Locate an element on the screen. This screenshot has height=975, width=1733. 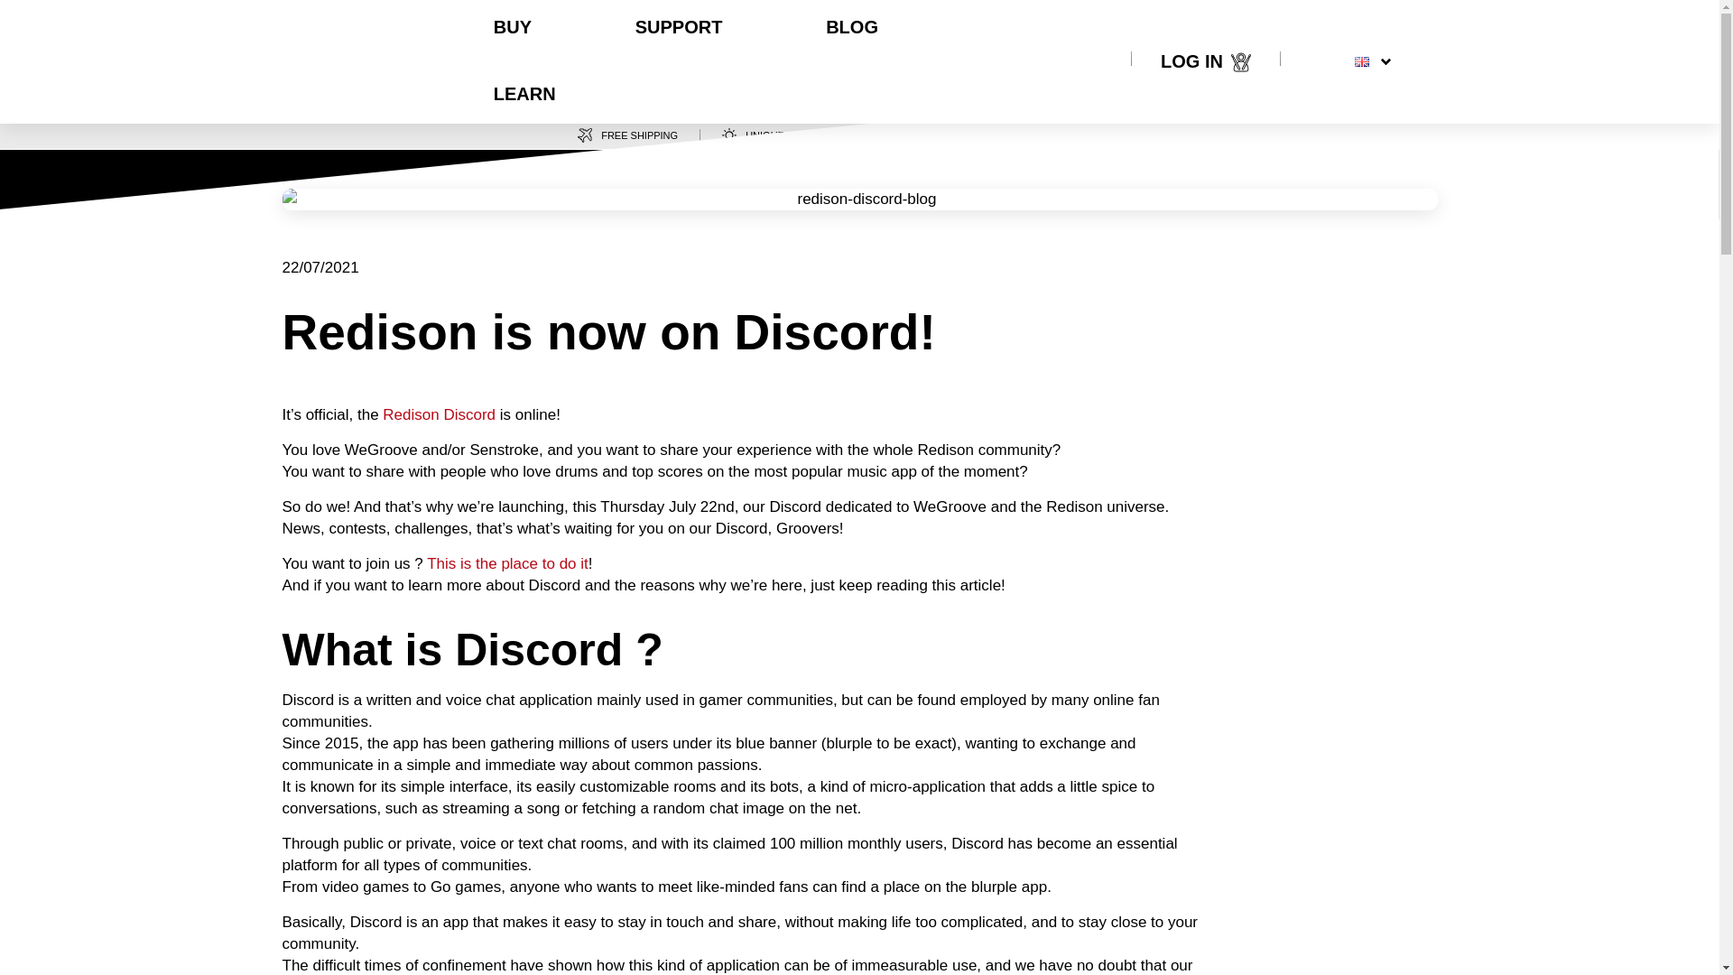
This is the place to do it is located at coordinates (507, 563).